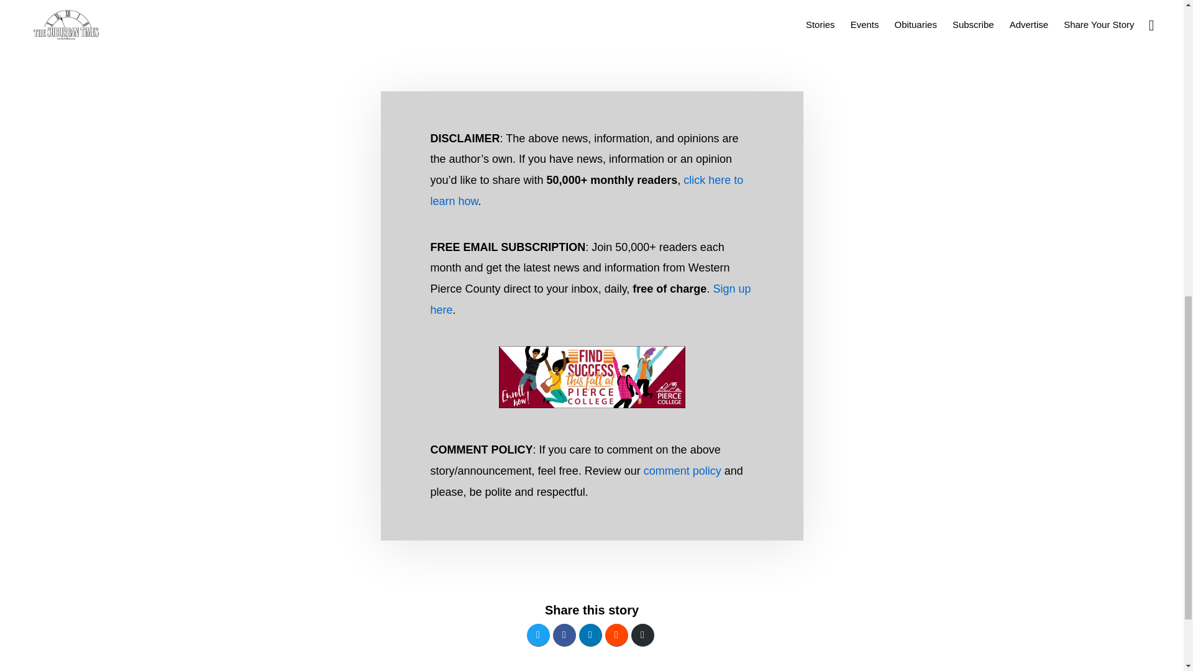  What do you see at coordinates (538, 635) in the screenshot?
I see `Share on Twitter` at bounding box center [538, 635].